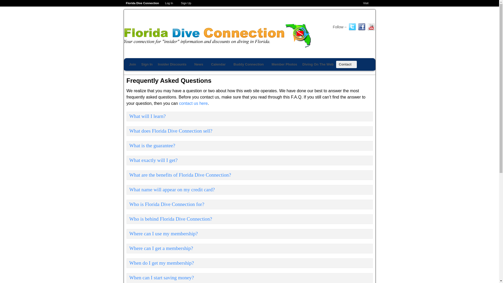 The width and height of the screenshot is (503, 283). Describe the element at coordinates (285, 64) in the screenshot. I see `Member Photos` at that location.